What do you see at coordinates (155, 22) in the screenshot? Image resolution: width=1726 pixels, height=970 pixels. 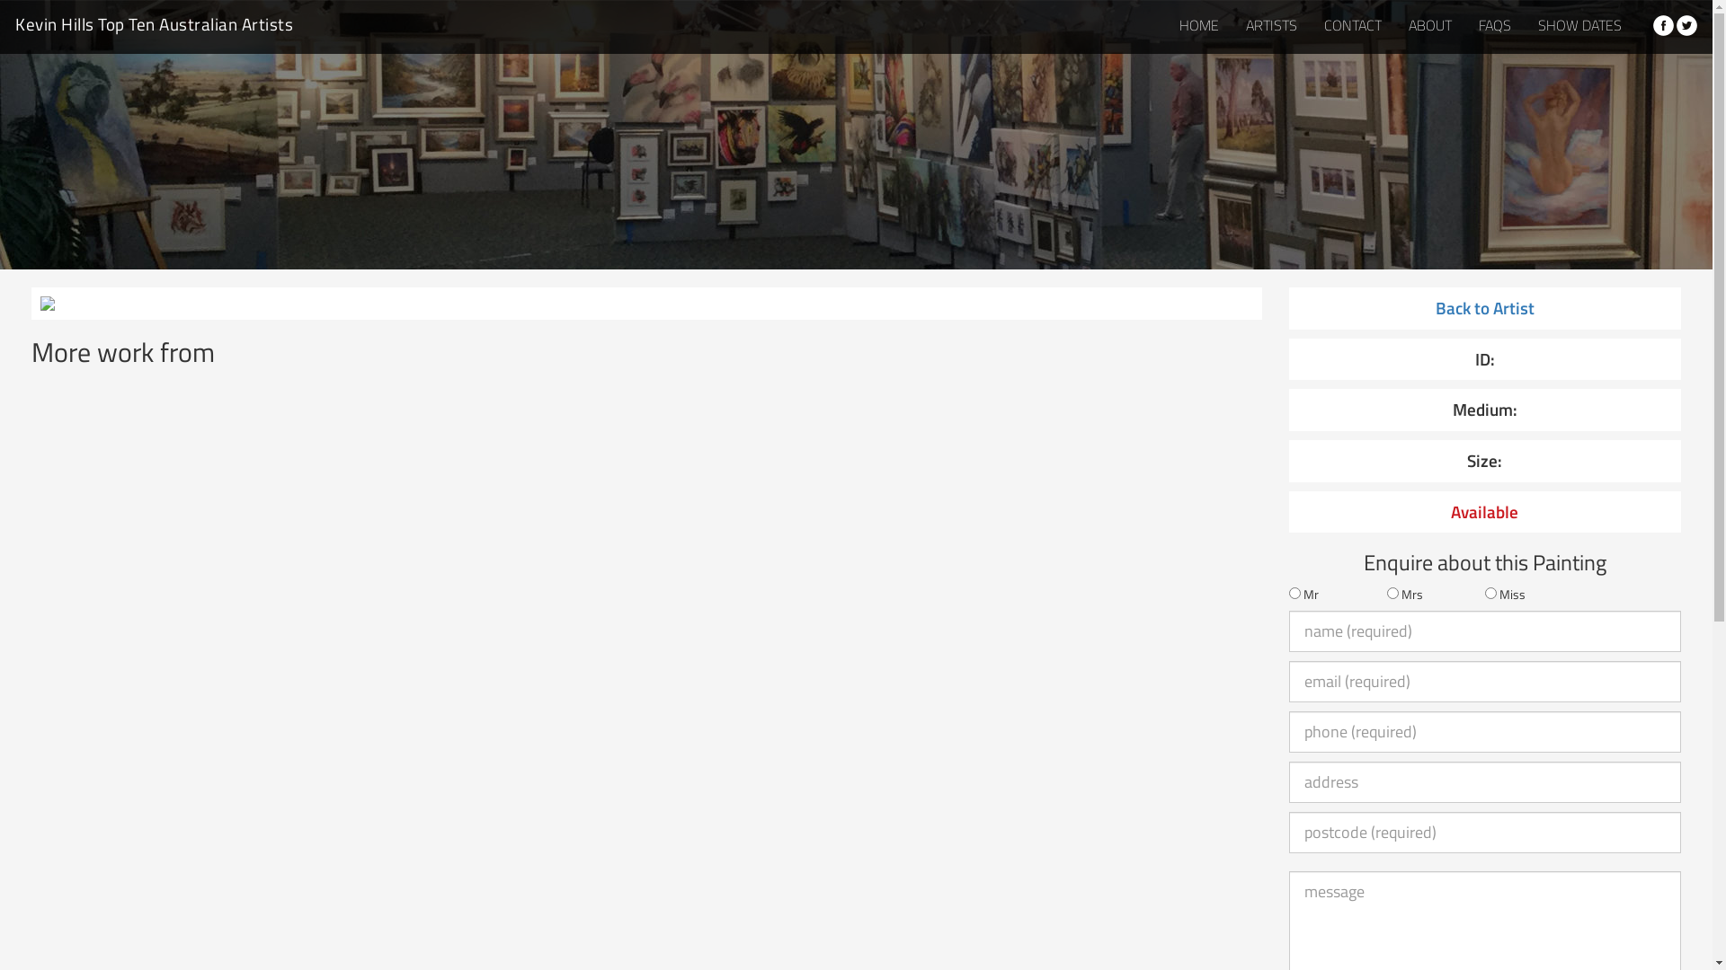 I see `Kevin Hills Top Ten Australian Artists` at bounding box center [155, 22].